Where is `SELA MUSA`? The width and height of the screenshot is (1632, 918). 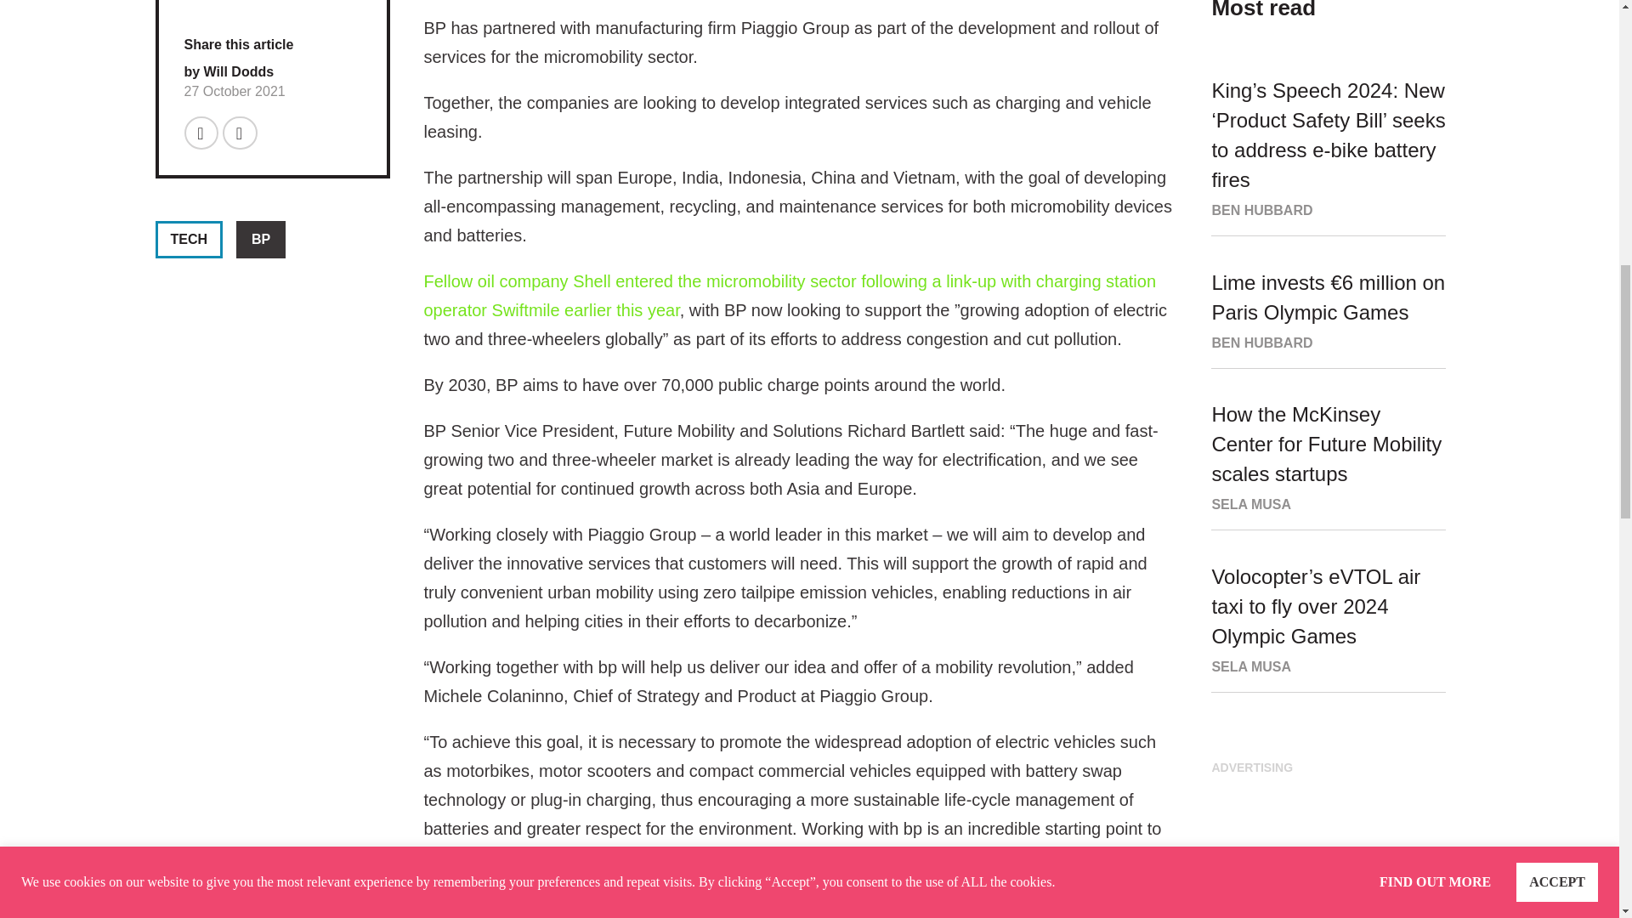 SELA MUSA is located at coordinates (1250, 504).